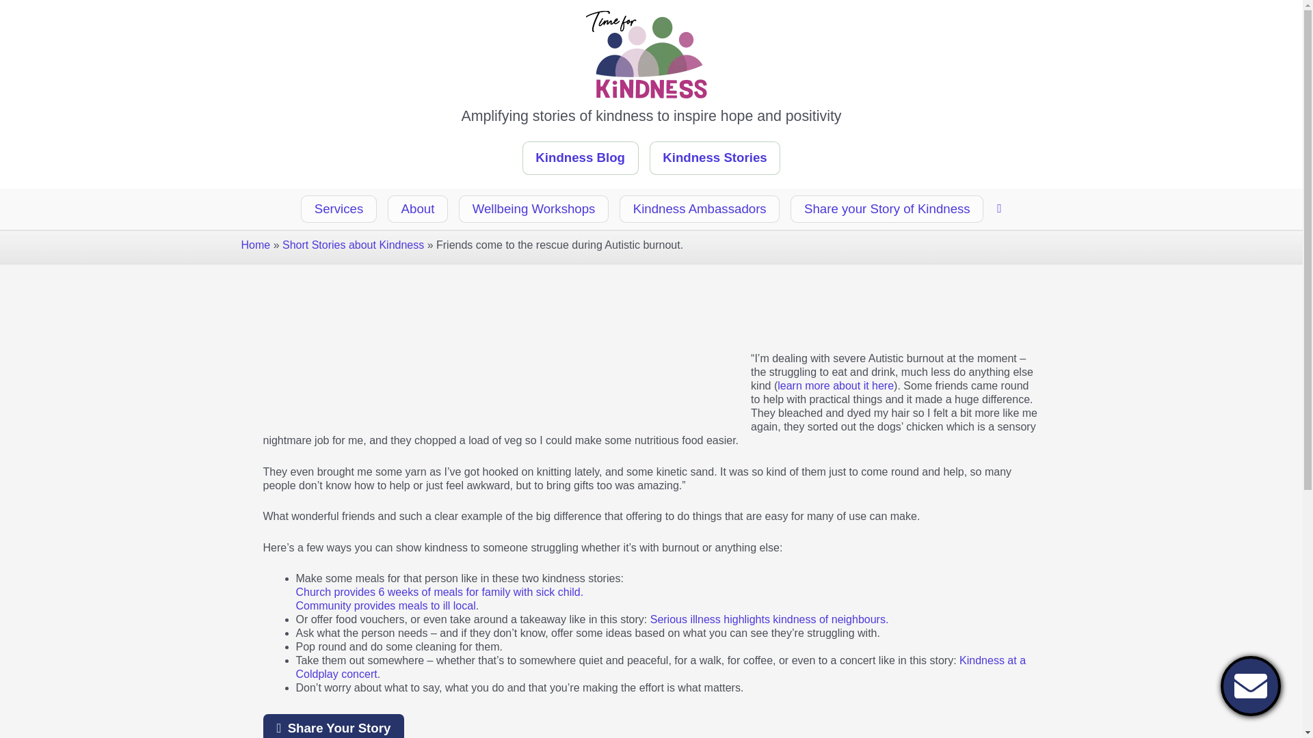 The image size is (1313, 738). Describe the element at coordinates (661, 667) in the screenshot. I see `Kindness at a Coldplay concert` at that location.